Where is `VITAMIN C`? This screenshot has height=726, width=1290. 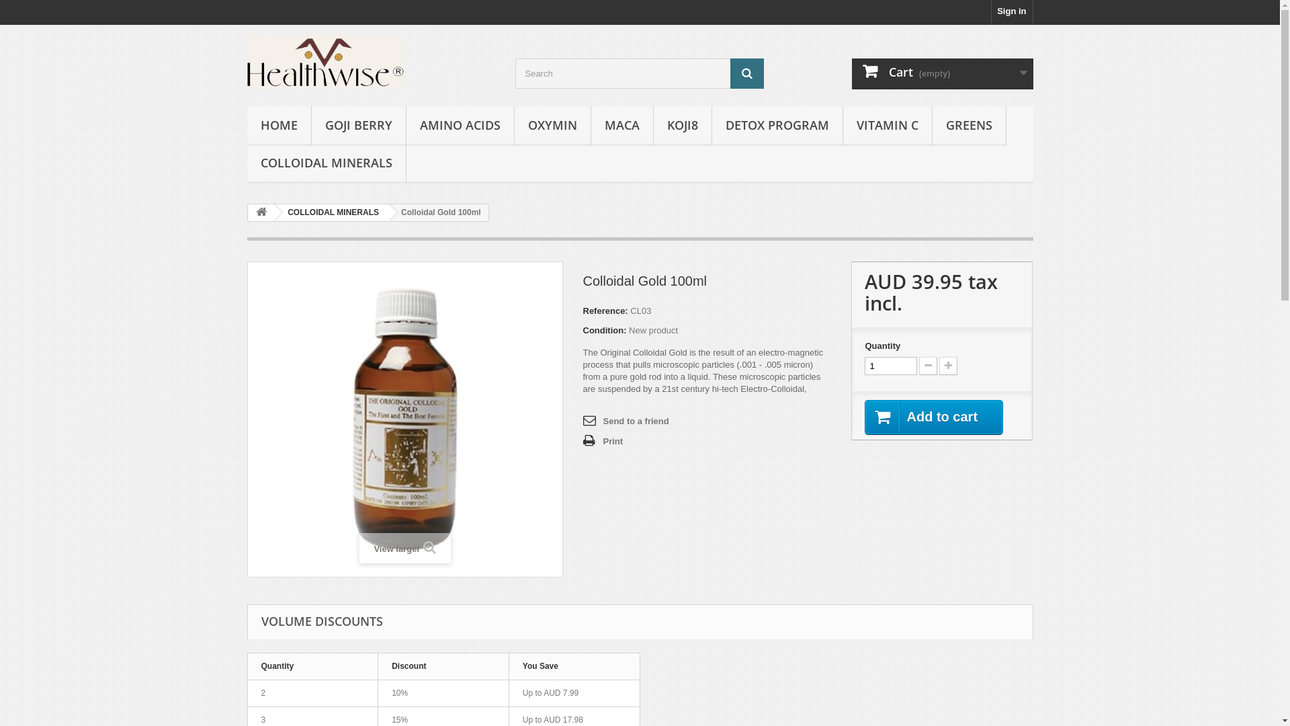 VITAMIN C is located at coordinates (887, 126).